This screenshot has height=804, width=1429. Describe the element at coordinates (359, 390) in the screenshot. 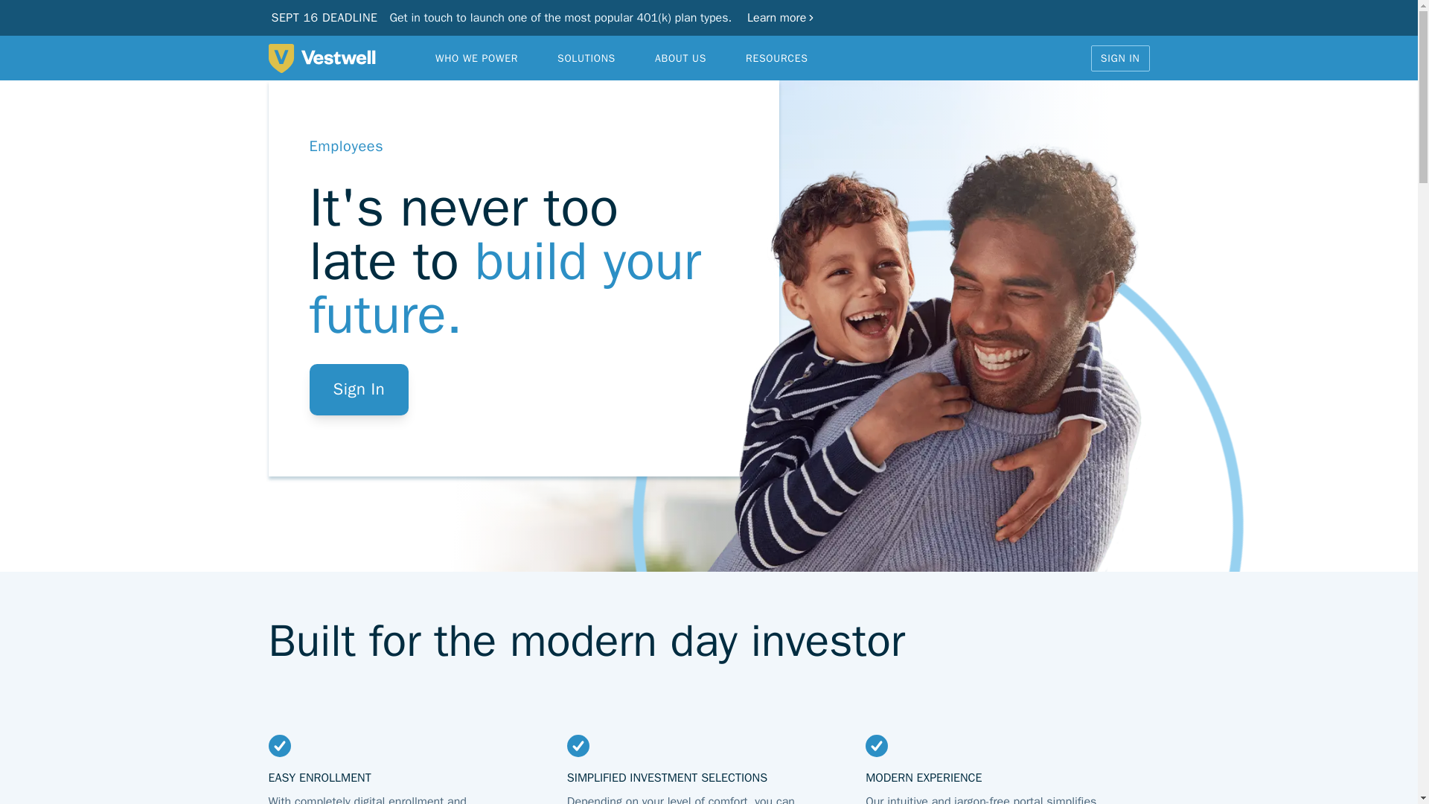

I see `Sign In` at that location.